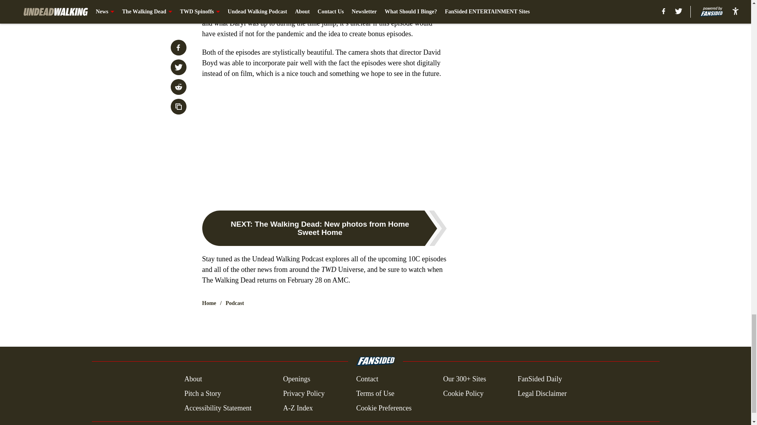 The image size is (757, 425). What do you see at coordinates (193, 379) in the screenshot?
I see `About` at bounding box center [193, 379].